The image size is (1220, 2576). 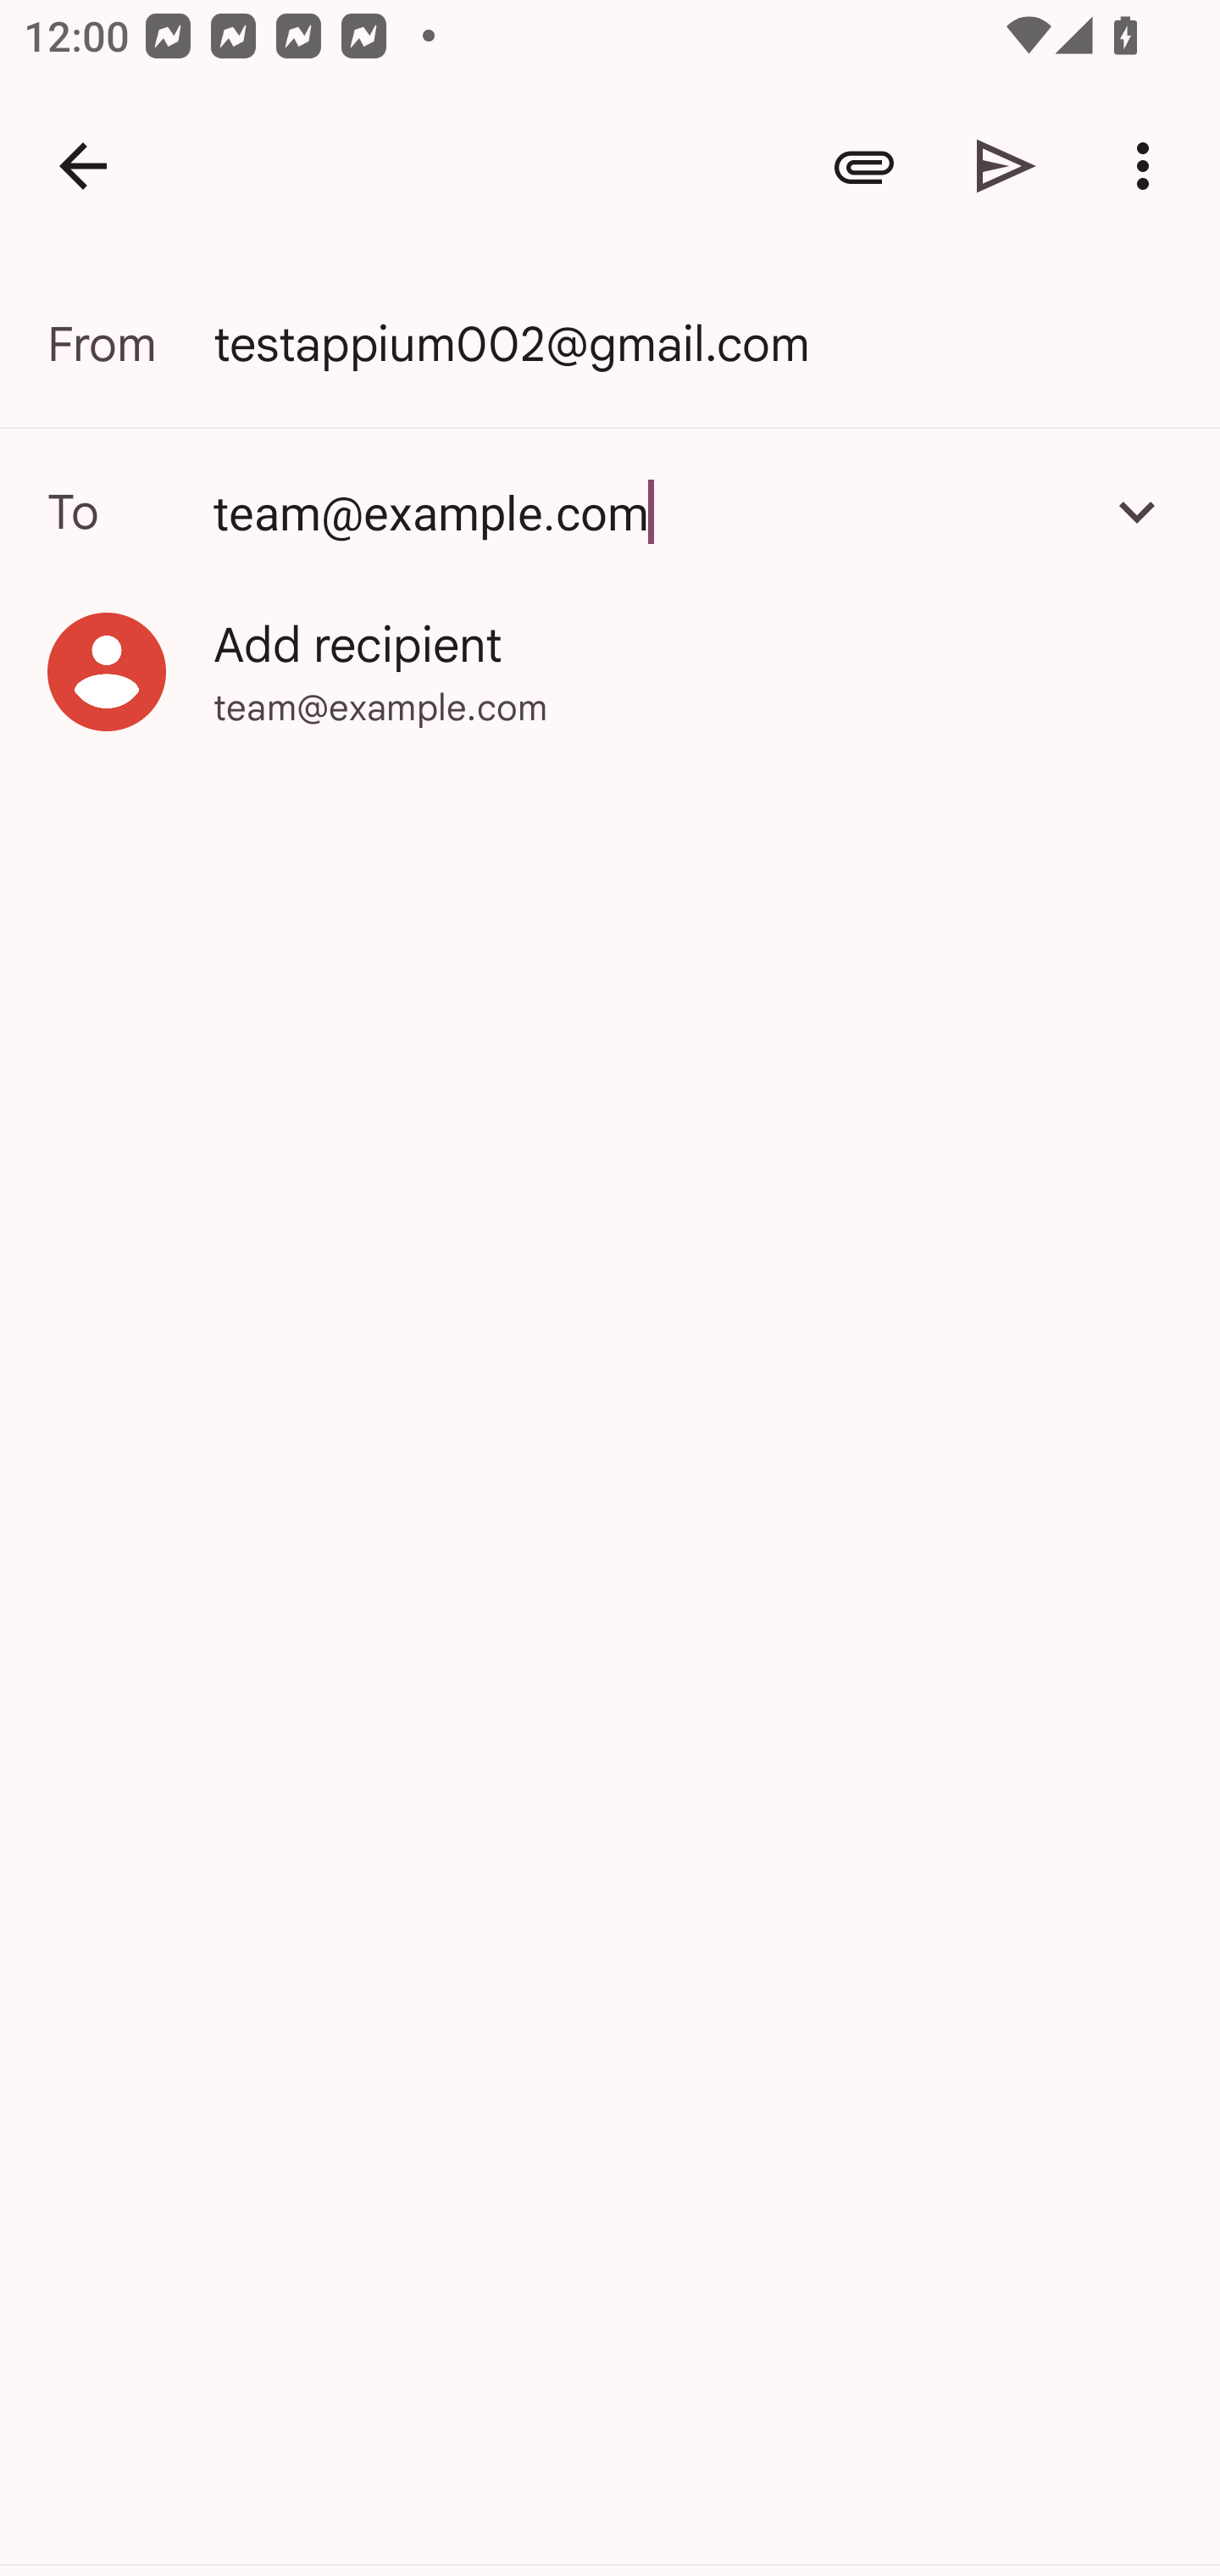 What do you see at coordinates (1149, 166) in the screenshot?
I see `More options` at bounding box center [1149, 166].